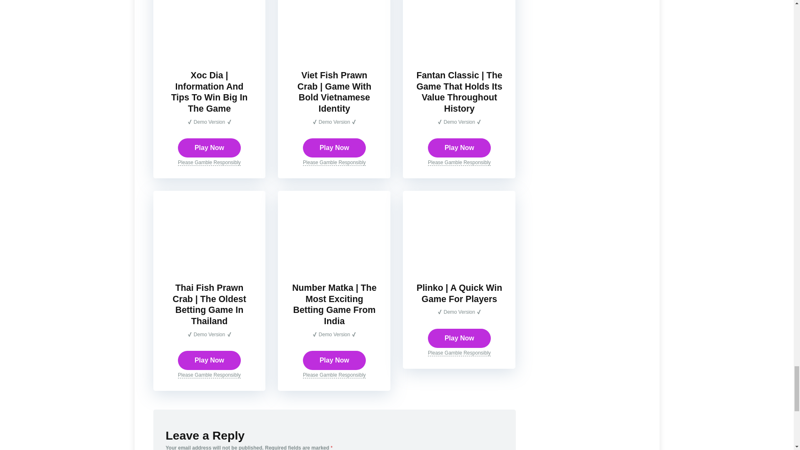 The image size is (800, 450). I want to click on Play Now, so click(334, 147).